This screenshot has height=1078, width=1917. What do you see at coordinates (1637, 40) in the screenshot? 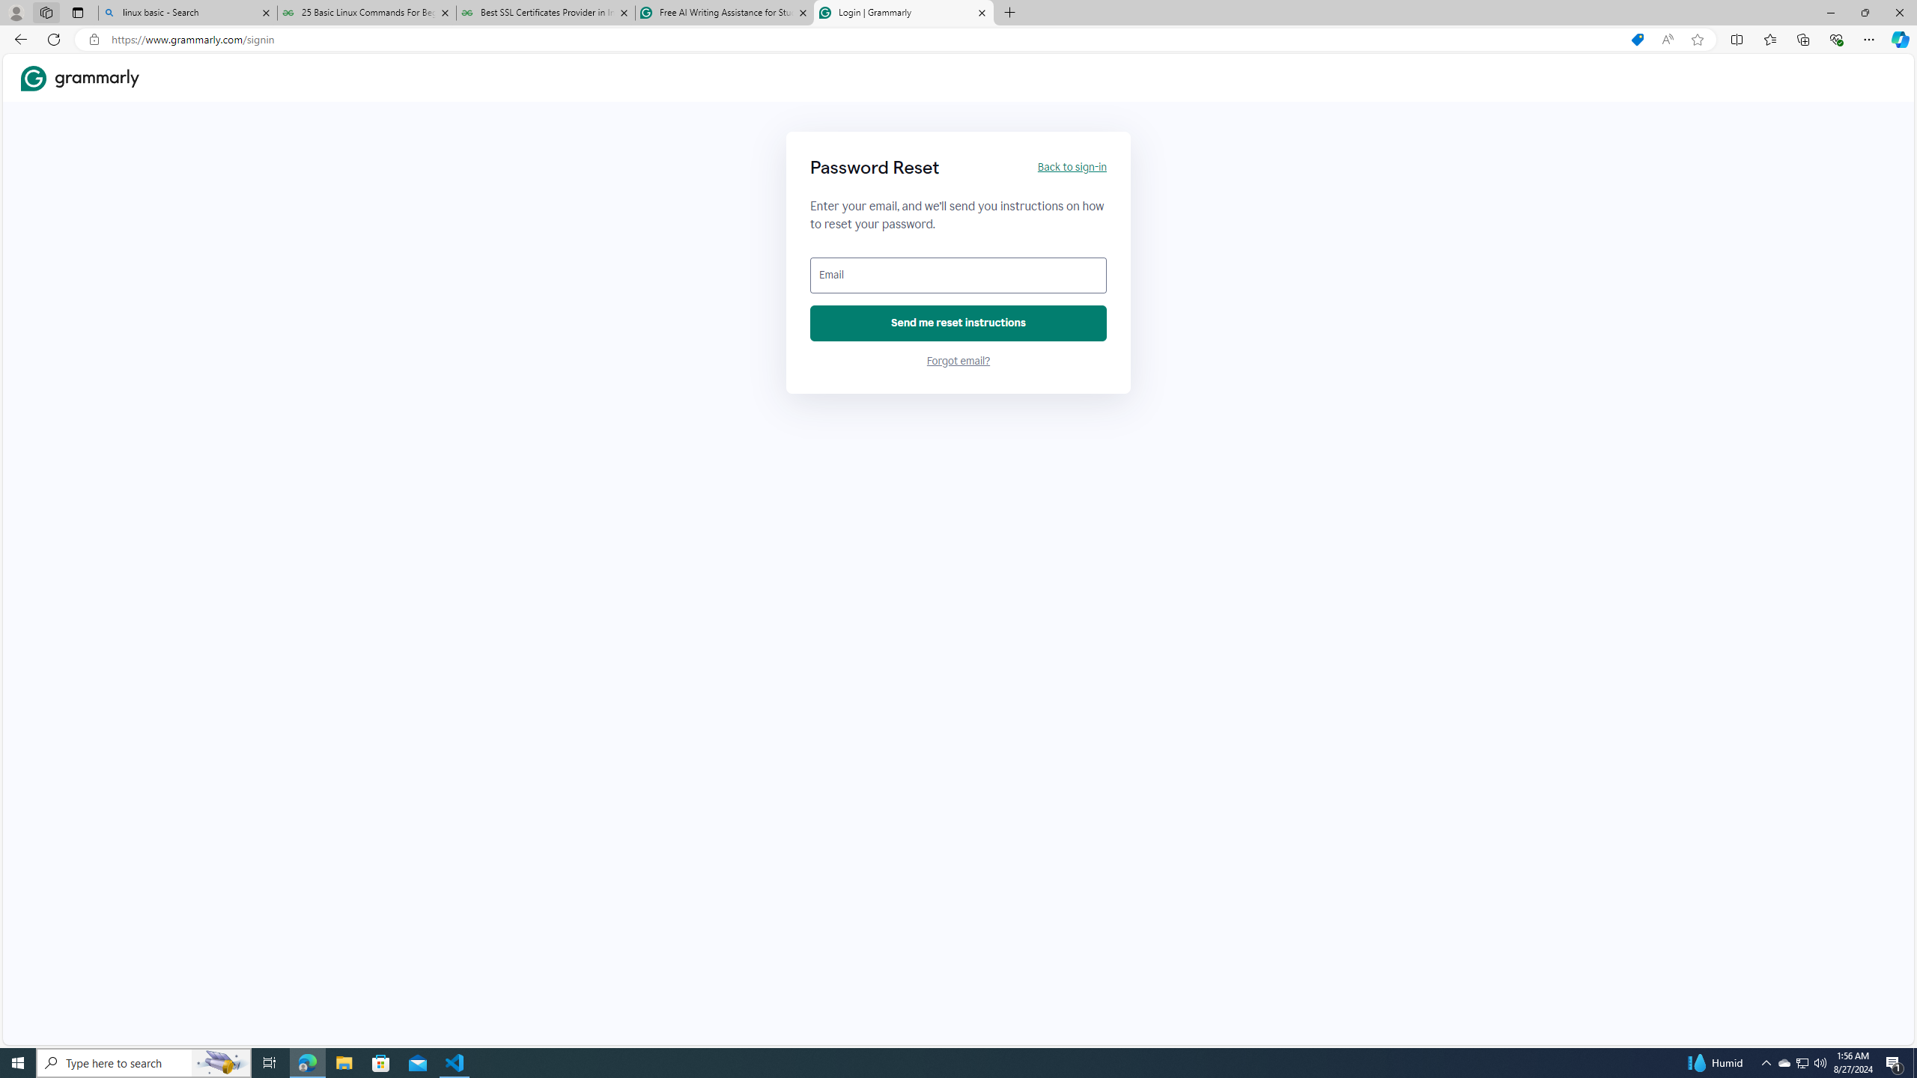
I see `Shopping in Microsoft Edge` at bounding box center [1637, 40].